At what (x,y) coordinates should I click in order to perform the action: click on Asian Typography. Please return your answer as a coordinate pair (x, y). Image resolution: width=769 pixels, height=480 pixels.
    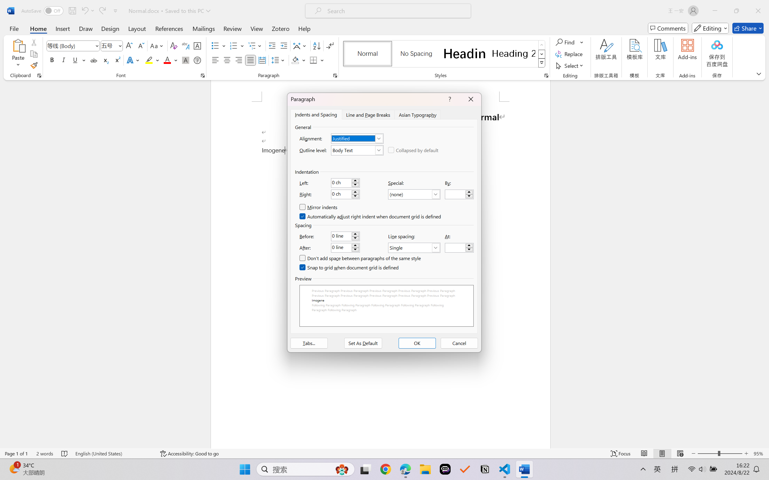
    Looking at the image, I should click on (418, 114).